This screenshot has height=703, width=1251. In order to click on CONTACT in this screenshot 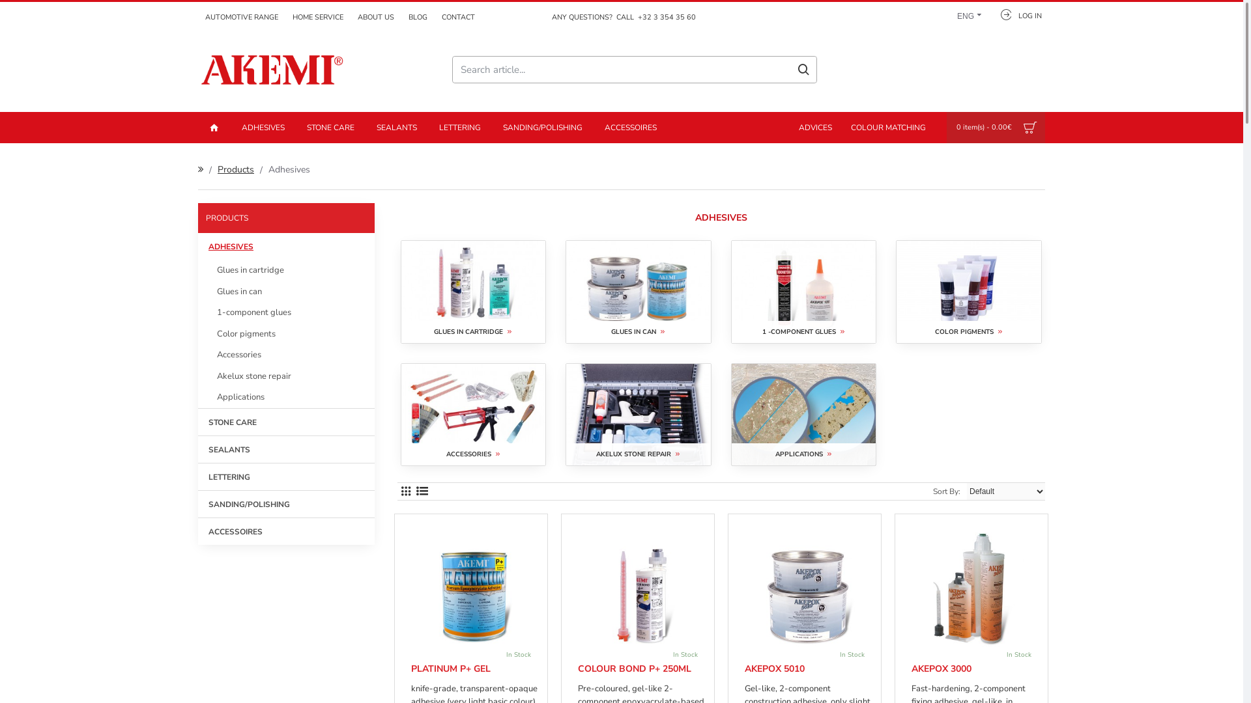, I will do `click(459, 18)`.